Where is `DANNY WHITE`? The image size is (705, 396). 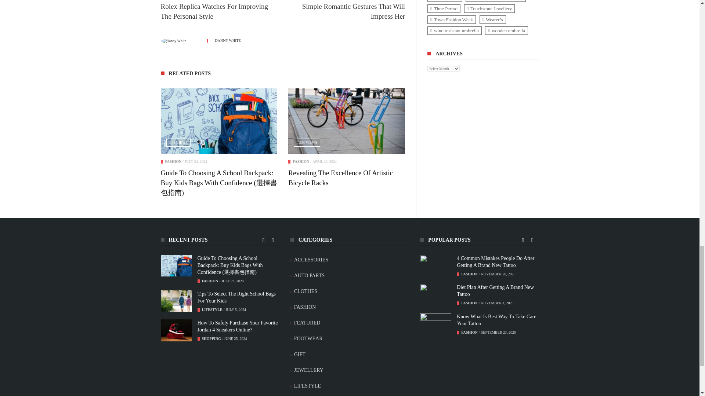
DANNY WHITE is located at coordinates (228, 40).